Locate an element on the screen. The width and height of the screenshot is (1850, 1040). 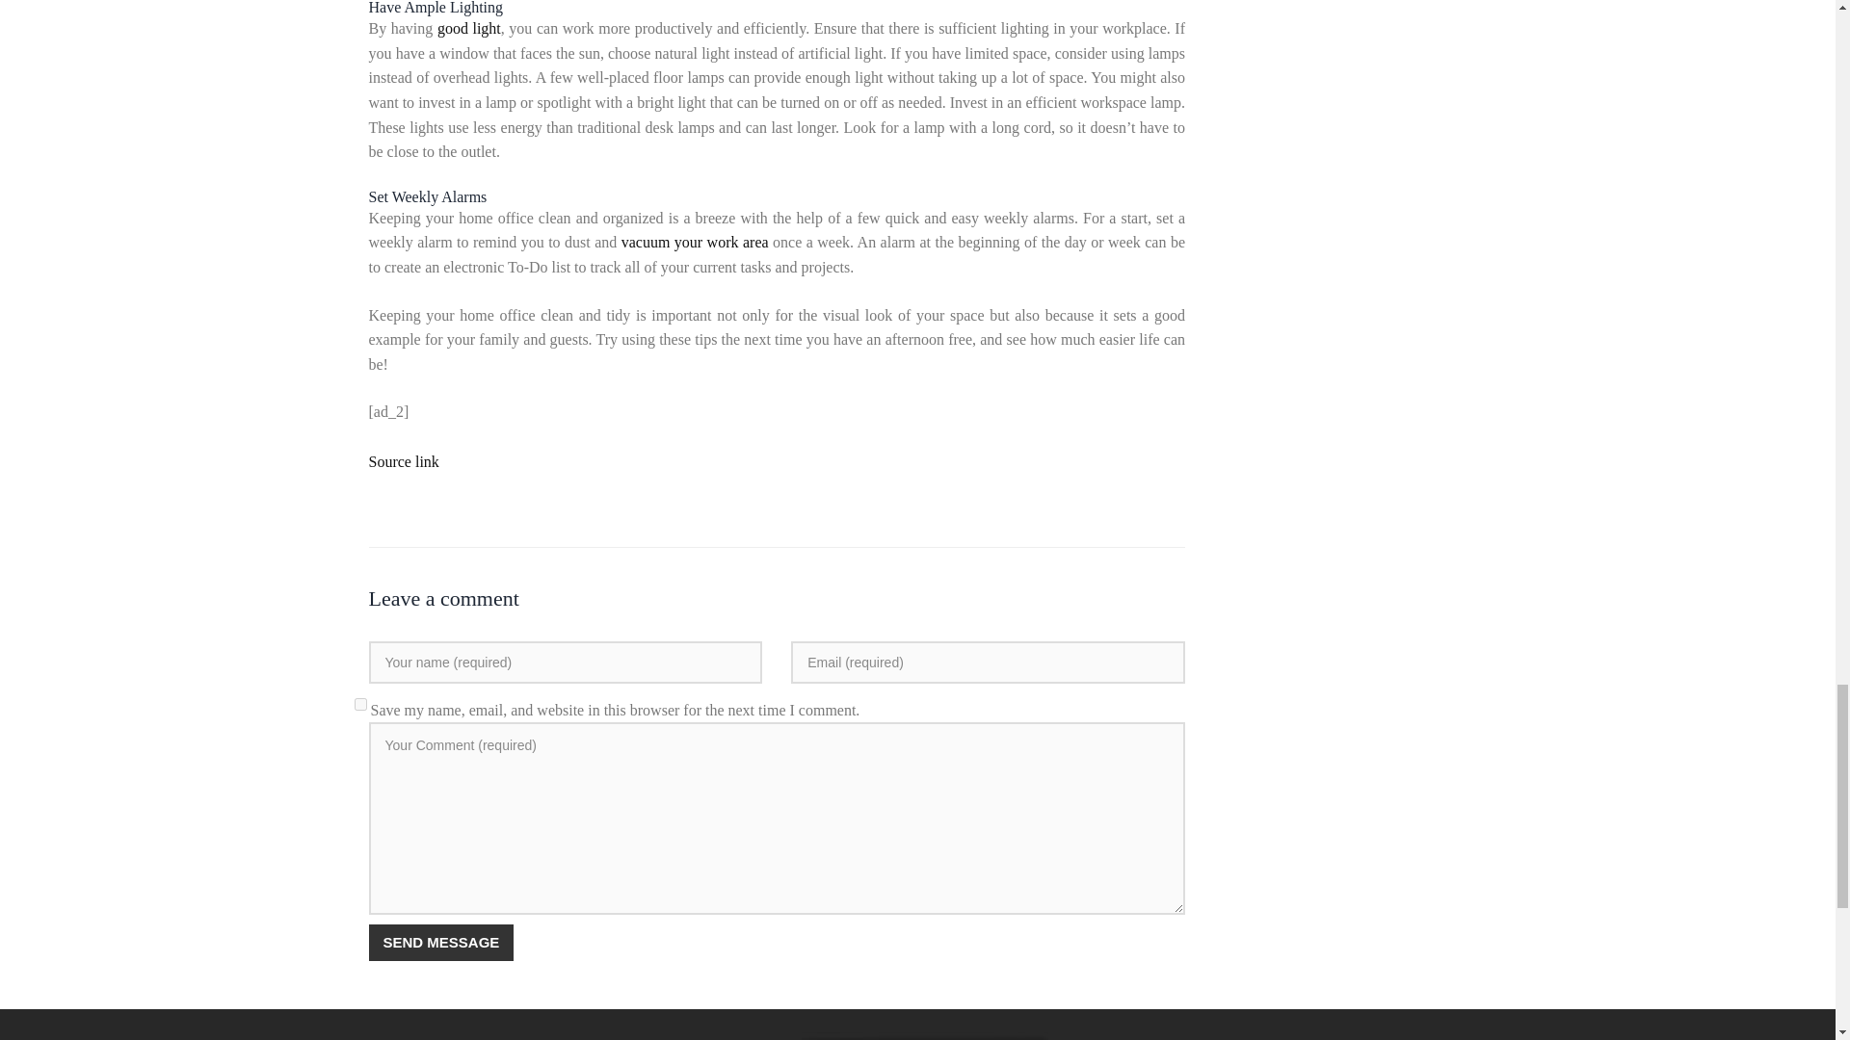
yes is located at coordinates (360, 703).